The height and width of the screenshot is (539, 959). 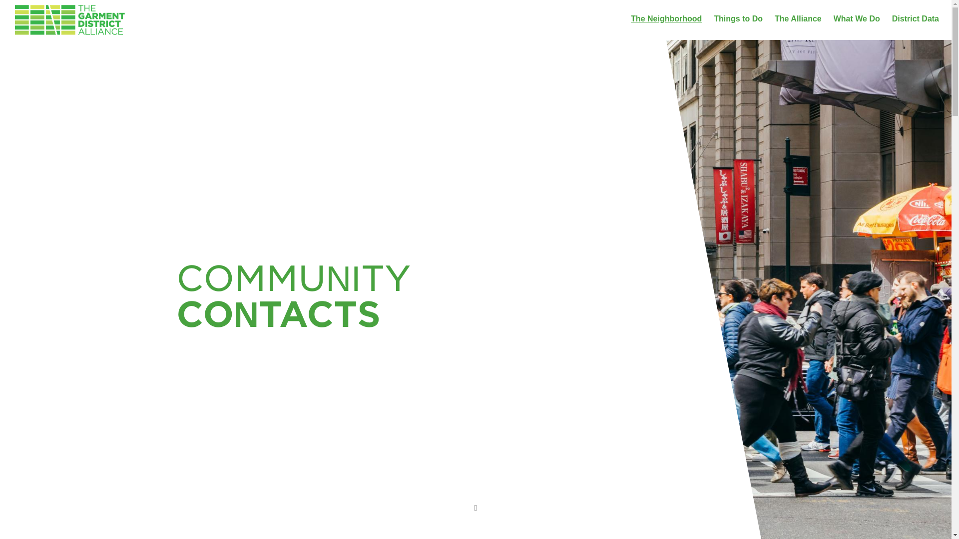 I want to click on Things to Do, so click(x=738, y=19).